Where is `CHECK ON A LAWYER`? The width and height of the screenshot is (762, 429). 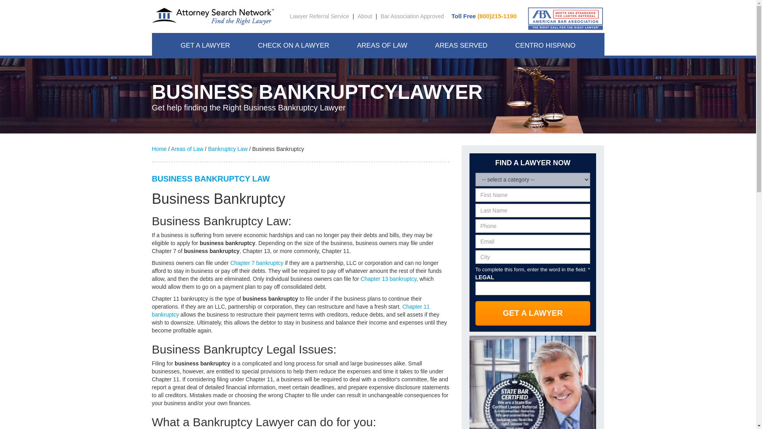
CHECK ON A LAWYER is located at coordinates (294, 45).